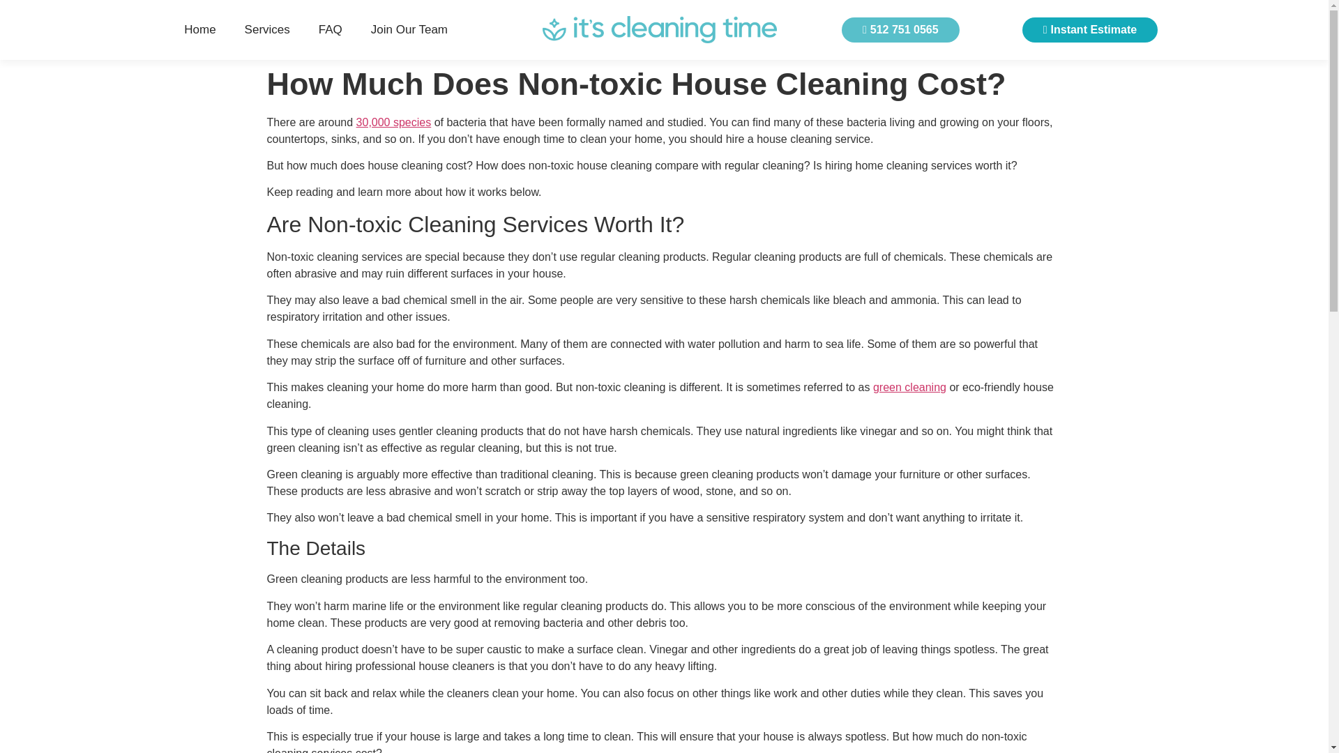 The height and width of the screenshot is (753, 1339). Describe the element at coordinates (409, 30) in the screenshot. I see `Join Our Team` at that location.